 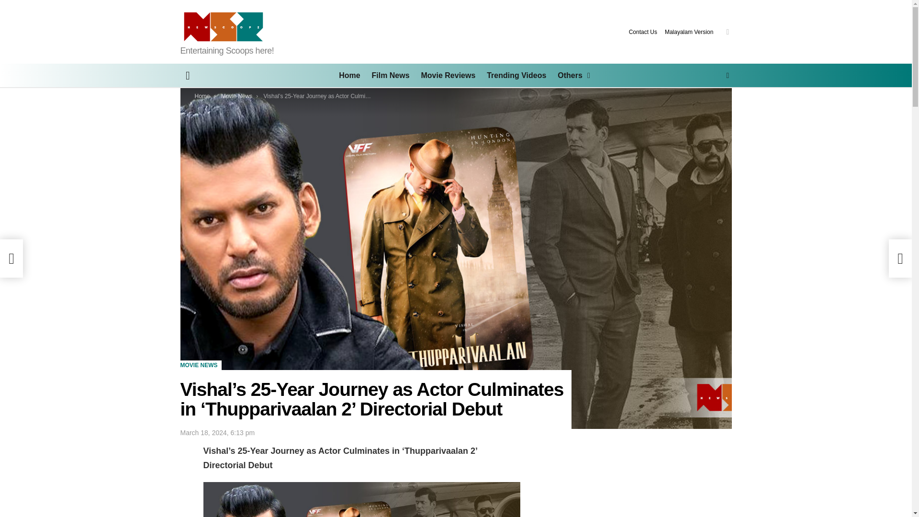 What do you see at coordinates (572, 75) in the screenshot?
I see `Others` at bounding box center [572, 75].